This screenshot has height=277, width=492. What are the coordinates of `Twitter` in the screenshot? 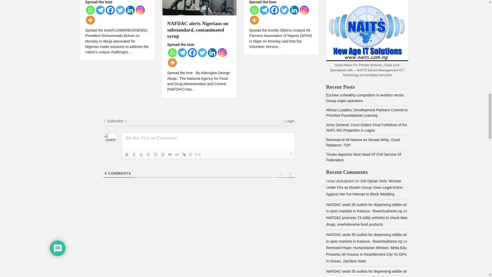 It's located at (120, 10).